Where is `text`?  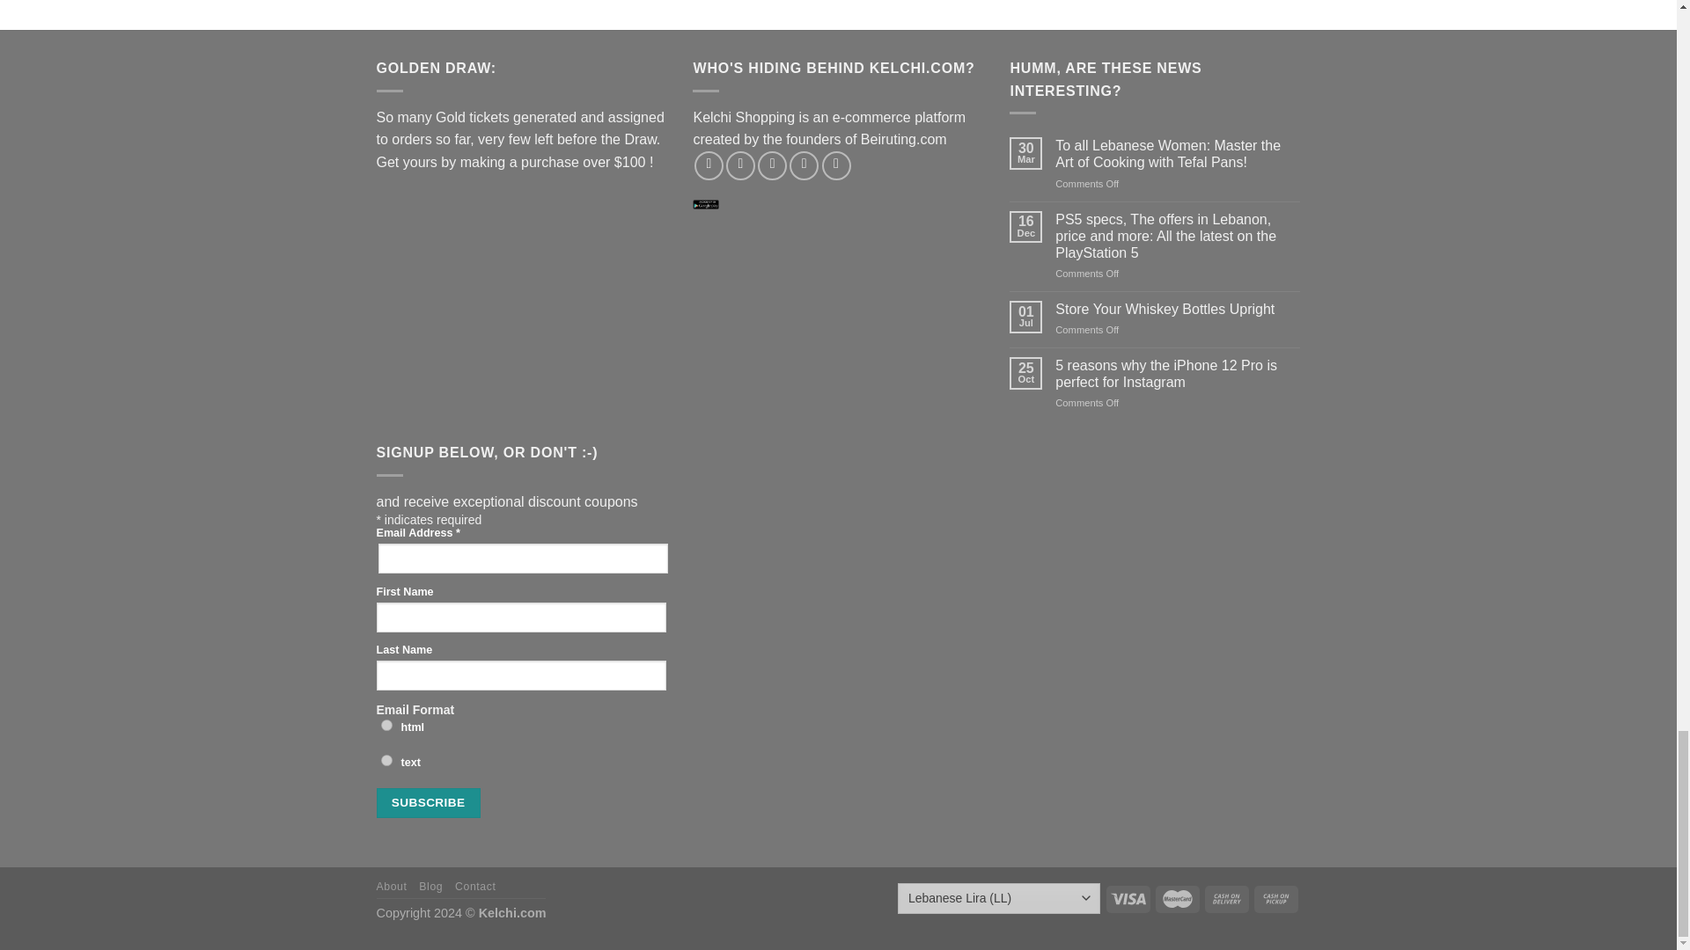 text is located at coordinates (386, 760).